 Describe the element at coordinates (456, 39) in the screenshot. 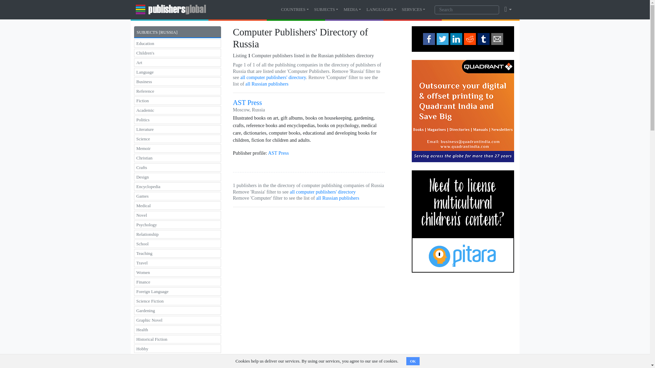

I see `Share on LinkedIn` at that location.